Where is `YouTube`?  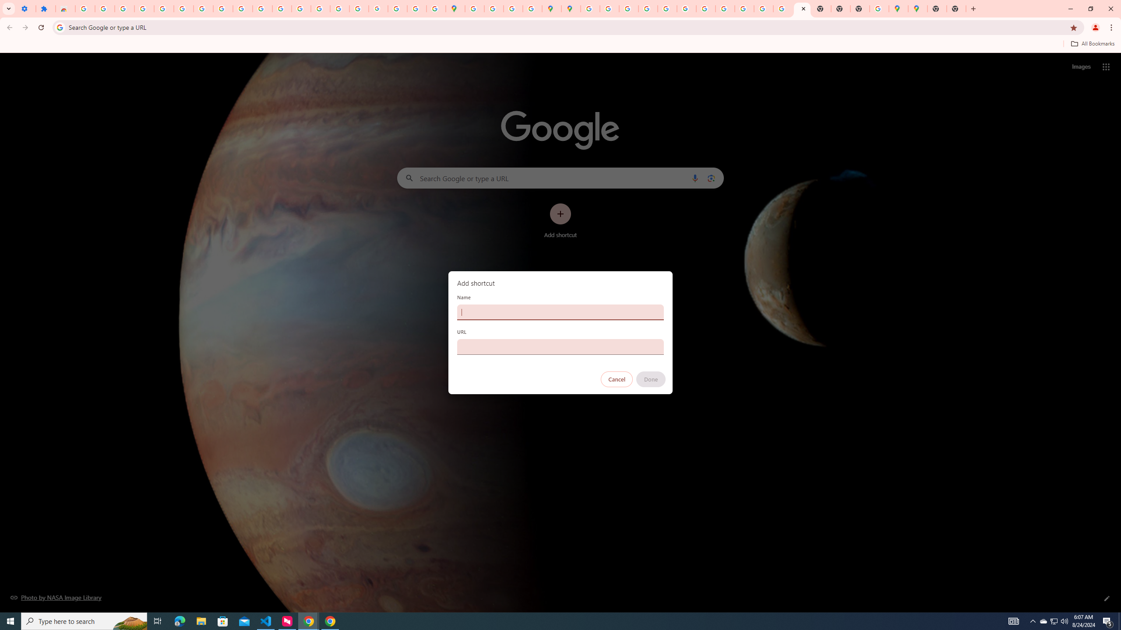 YouTube is located at coordinates (706, 9).